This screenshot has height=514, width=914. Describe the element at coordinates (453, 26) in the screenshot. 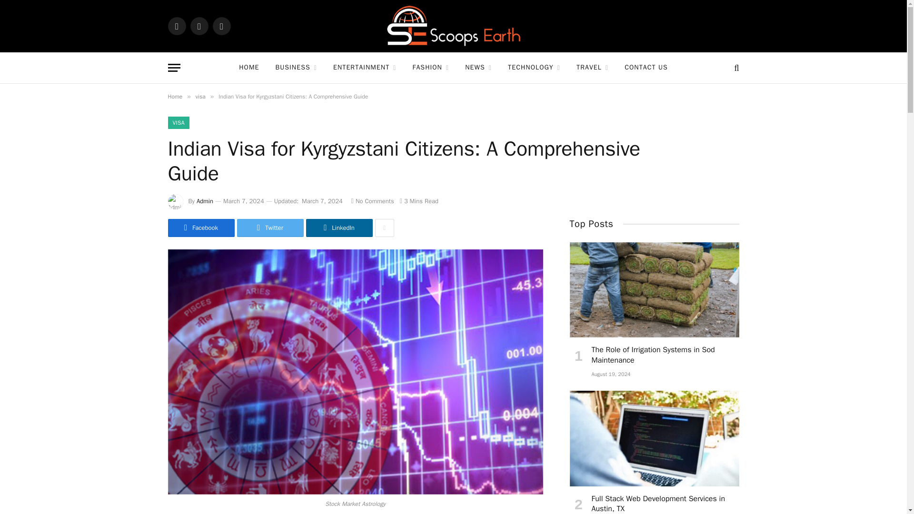

I see `Scoops Earth` at that location.